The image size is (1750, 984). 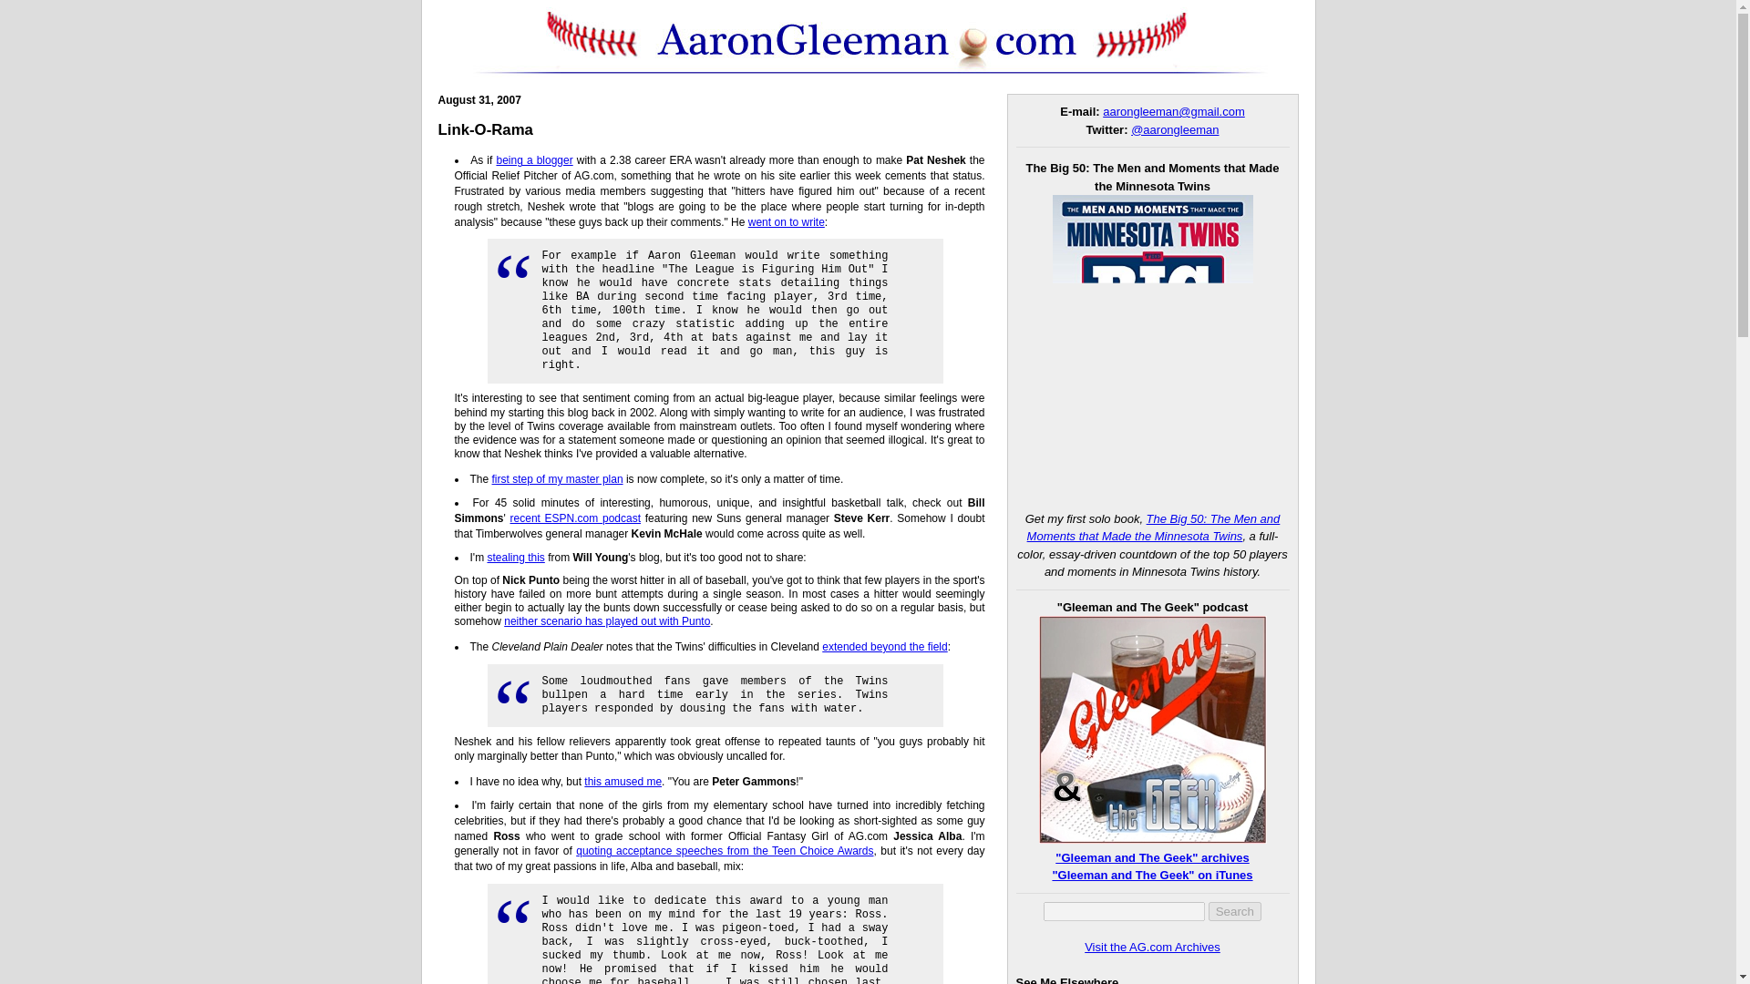 I want to click on this amused me, so click(x=623, y=782).